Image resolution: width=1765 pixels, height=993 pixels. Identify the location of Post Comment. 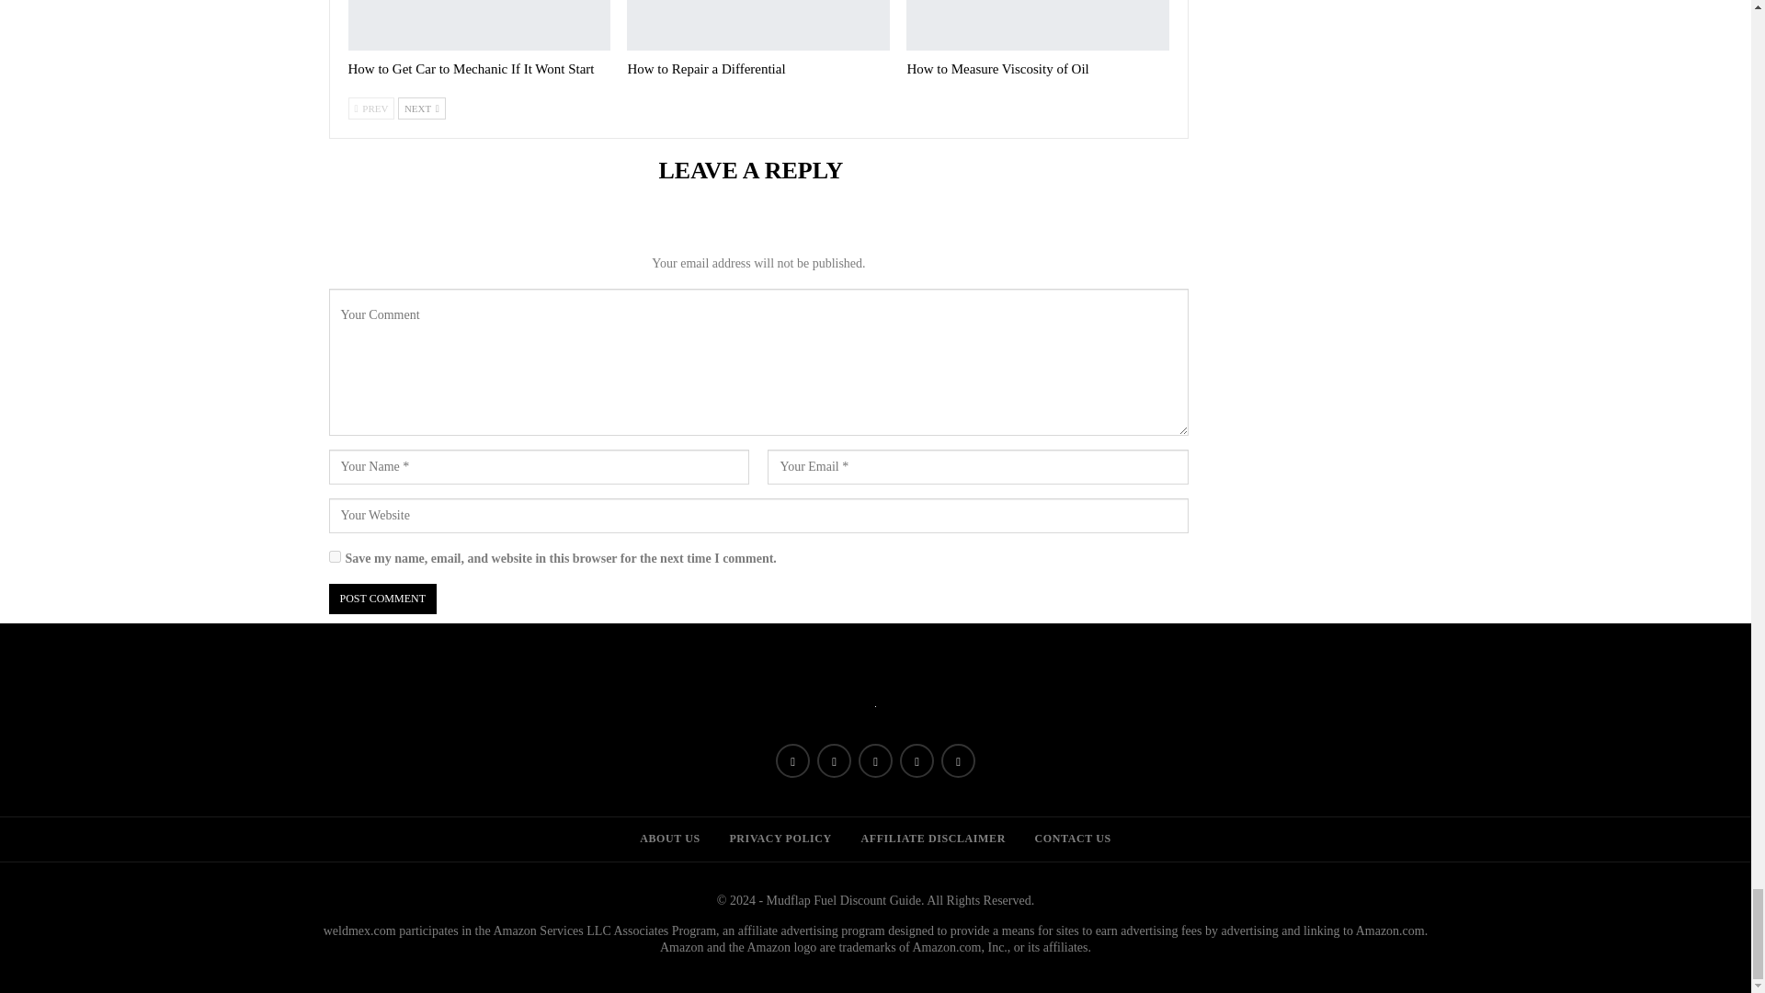
(382, 599).